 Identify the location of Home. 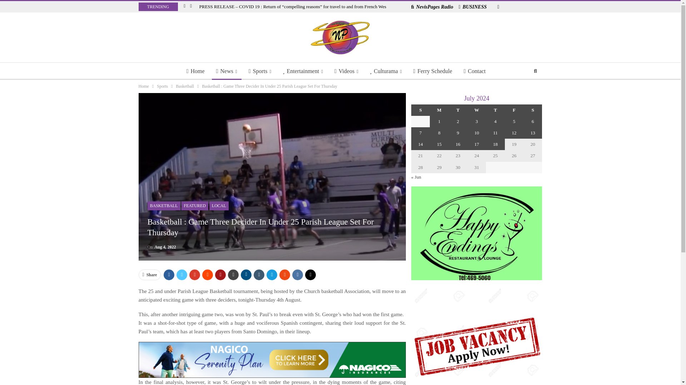
(196, 71).